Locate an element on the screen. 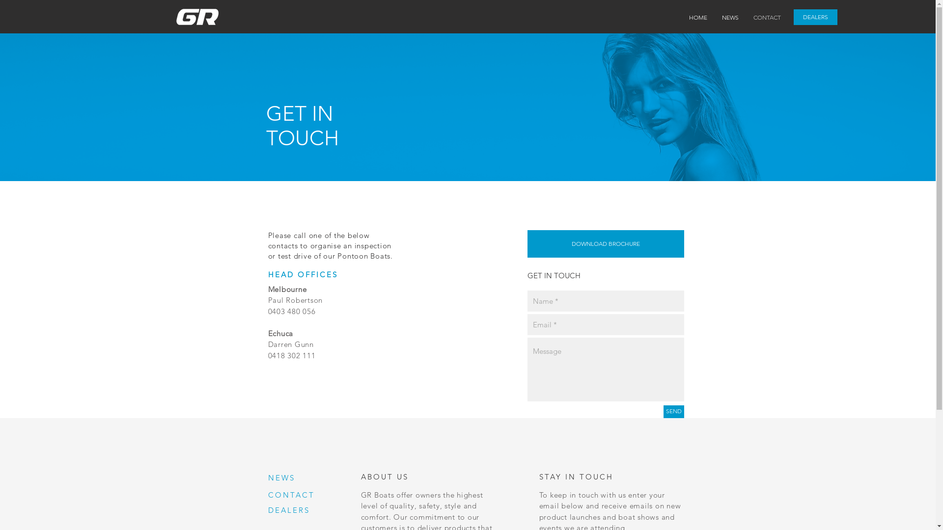 The image size is (943, 530). NEWS is located at coordinates (282, 478).